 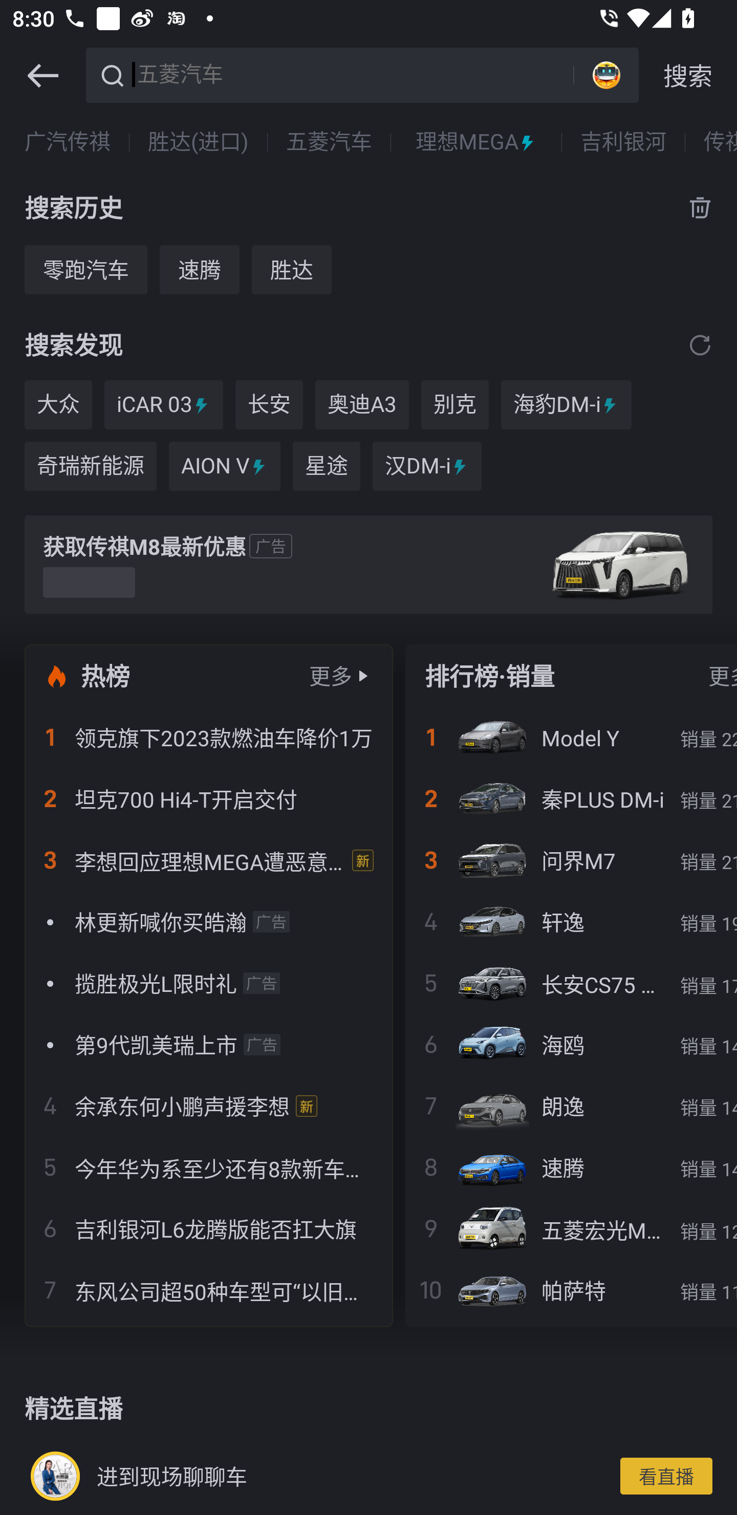 I want to click on 理想MEGA, so click(x=476, y=142).